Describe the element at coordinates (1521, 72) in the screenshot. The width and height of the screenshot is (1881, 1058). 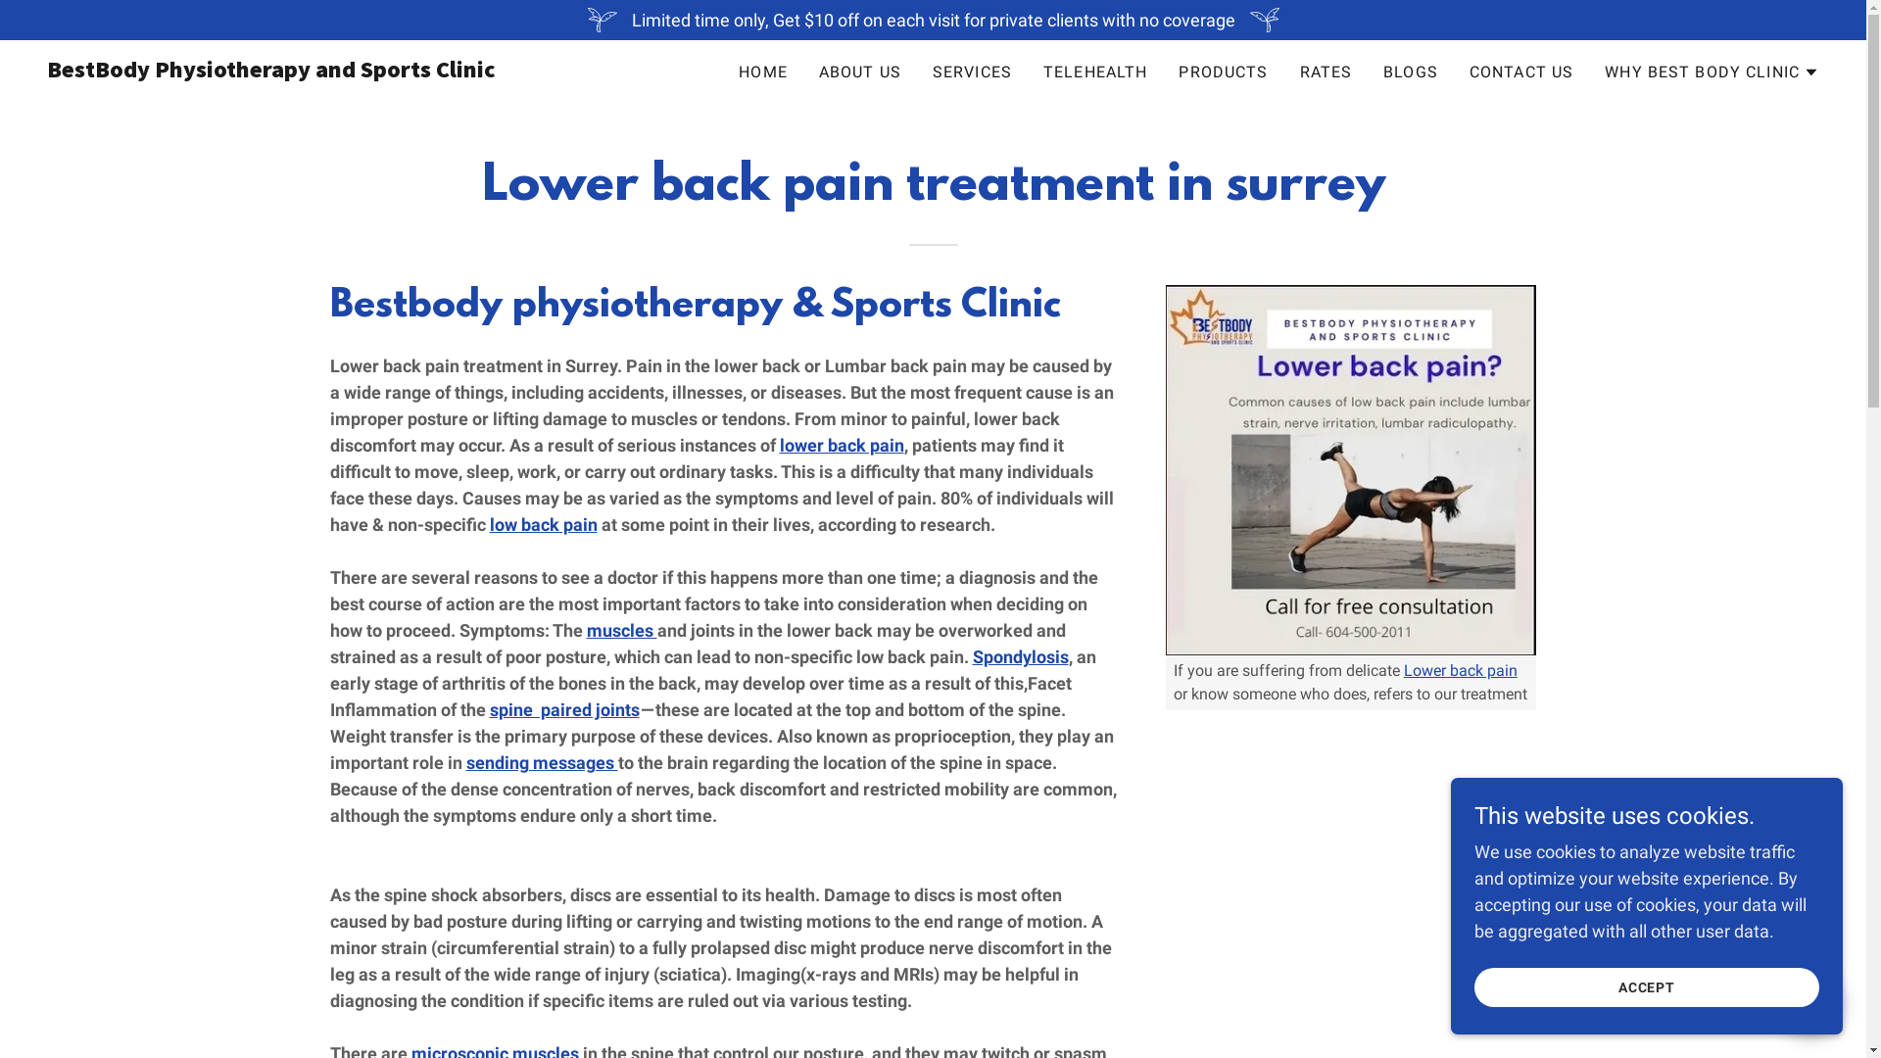
I see `CONTACT US` at that location.